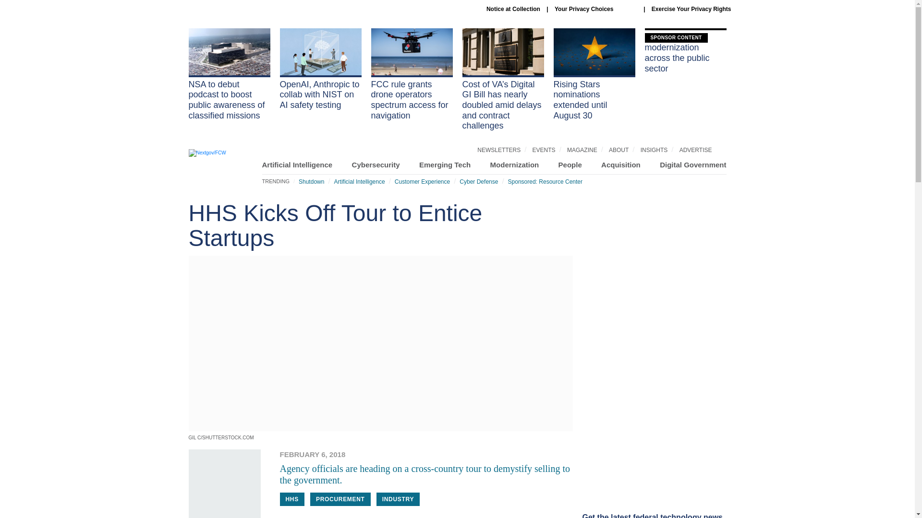 Image resolution: width=922 pixels, height=518 pixels. I want to click on Modernization, so click(515, 165).